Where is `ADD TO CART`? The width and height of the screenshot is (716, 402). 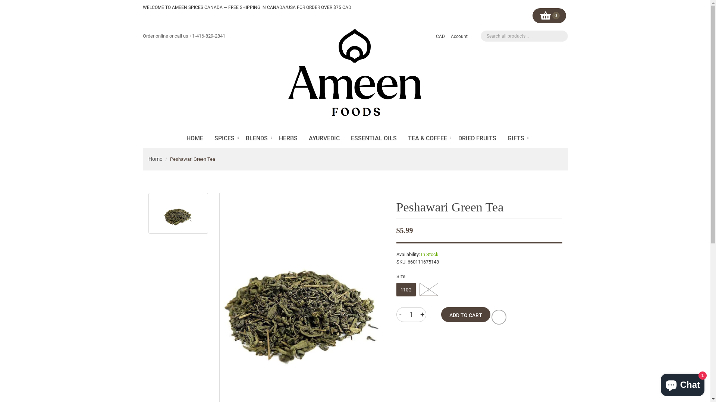 ADD TO CART is located at coordinates (465, 315).